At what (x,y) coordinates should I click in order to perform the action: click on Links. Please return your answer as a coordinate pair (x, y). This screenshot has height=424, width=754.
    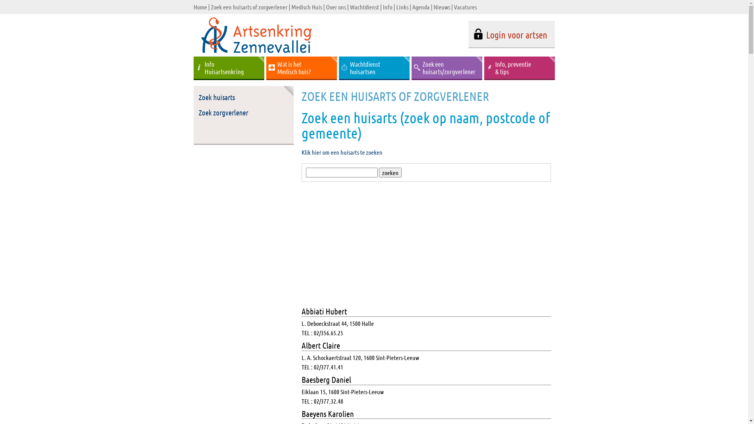
    Looking at the image, I should click on (402, 7).